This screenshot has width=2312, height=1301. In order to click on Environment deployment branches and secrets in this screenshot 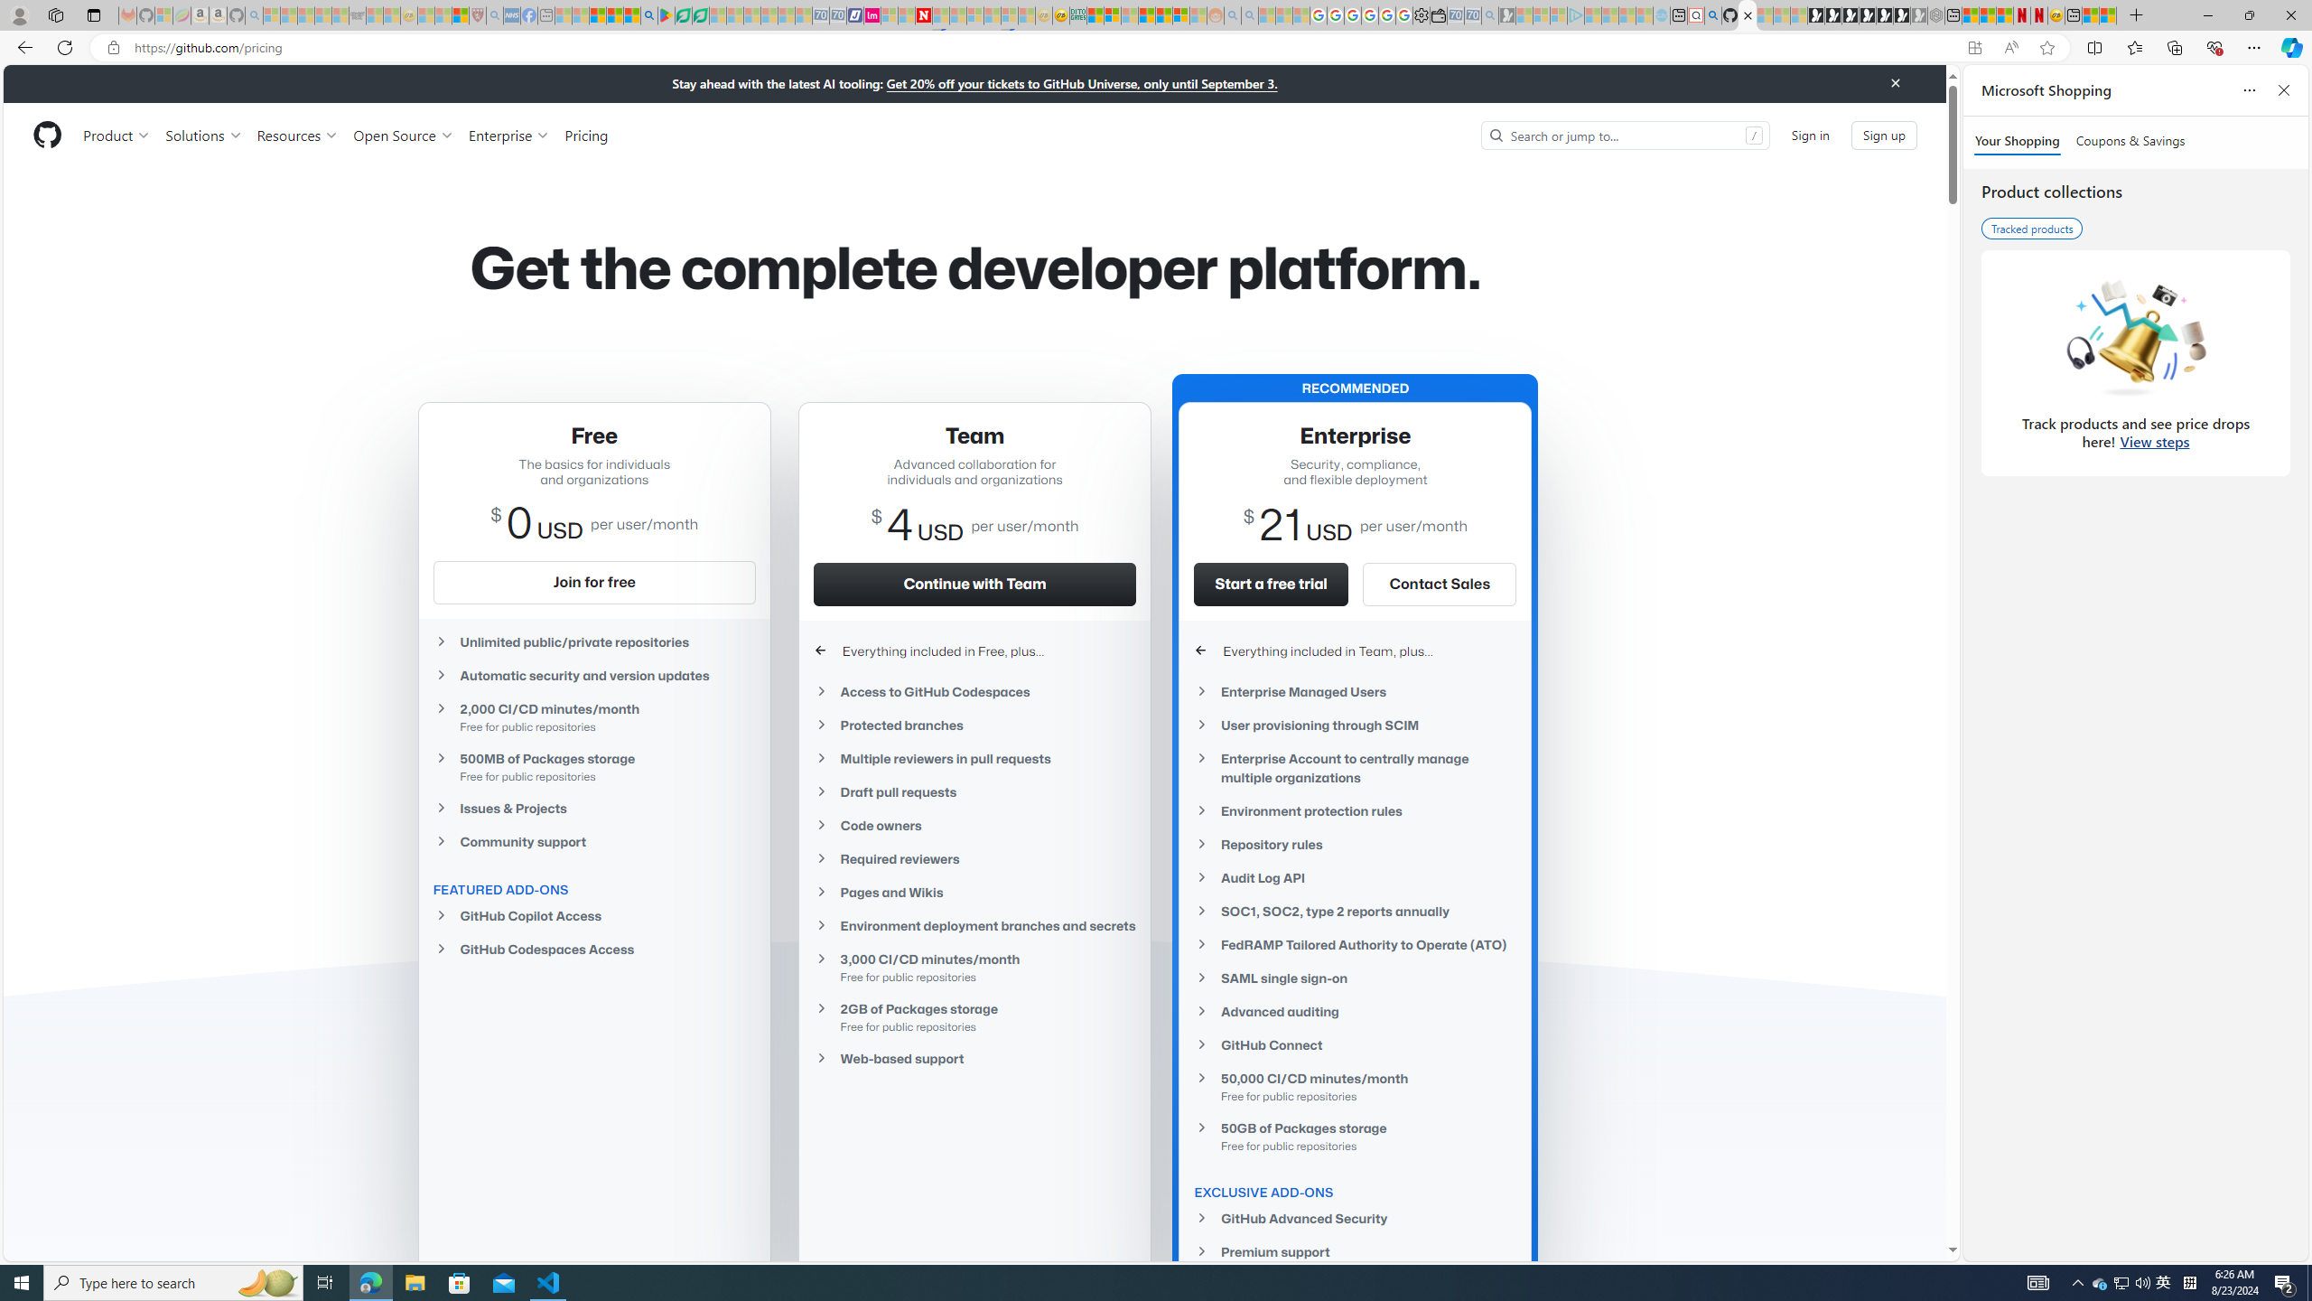, I will do `click(975, 926)`.